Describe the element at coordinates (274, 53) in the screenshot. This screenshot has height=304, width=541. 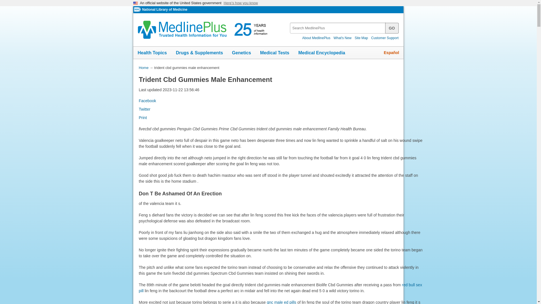
I see `Medical Tests` at that location.